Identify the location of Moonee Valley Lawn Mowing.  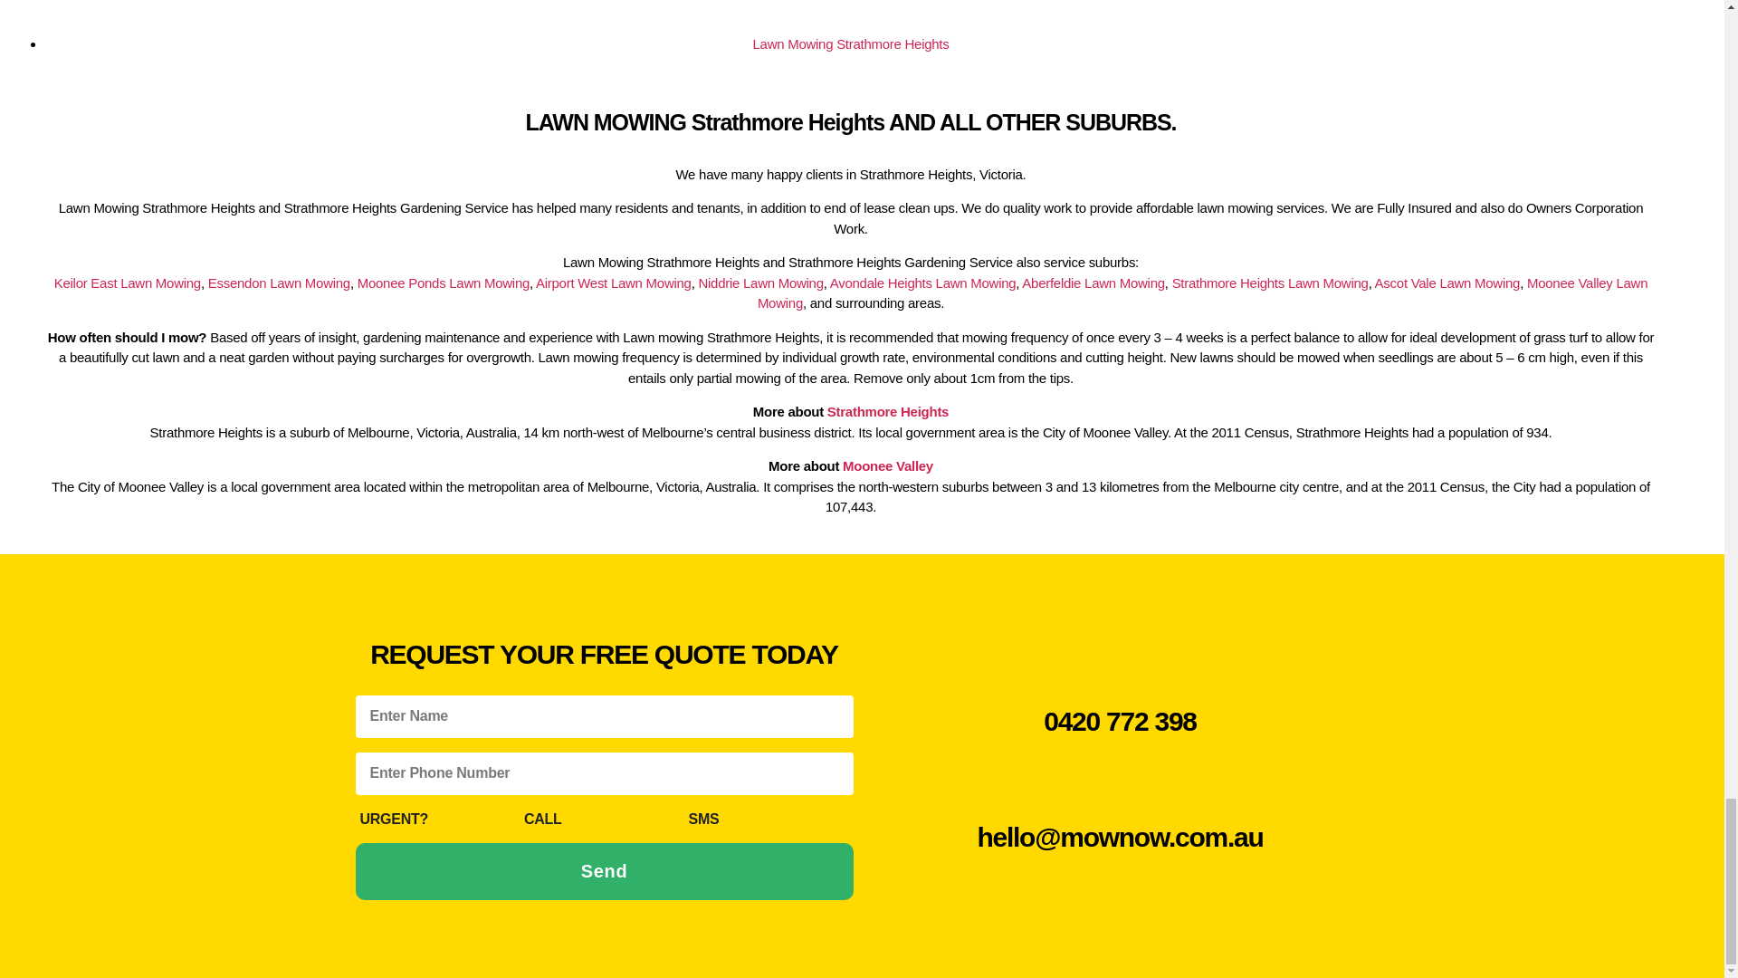
(1202, 293).